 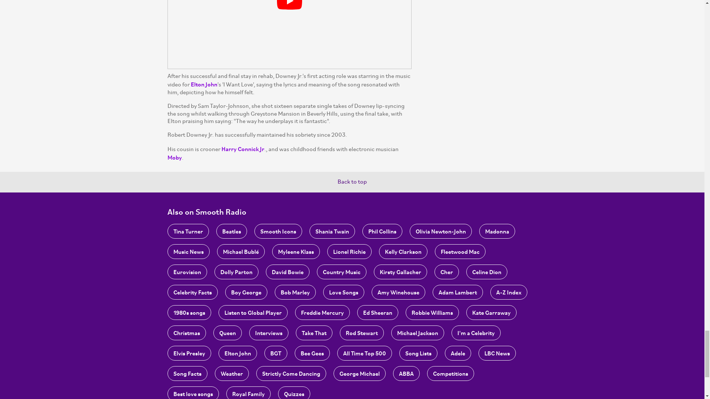 I want to click on Back to top, so click(x=352, y=182).